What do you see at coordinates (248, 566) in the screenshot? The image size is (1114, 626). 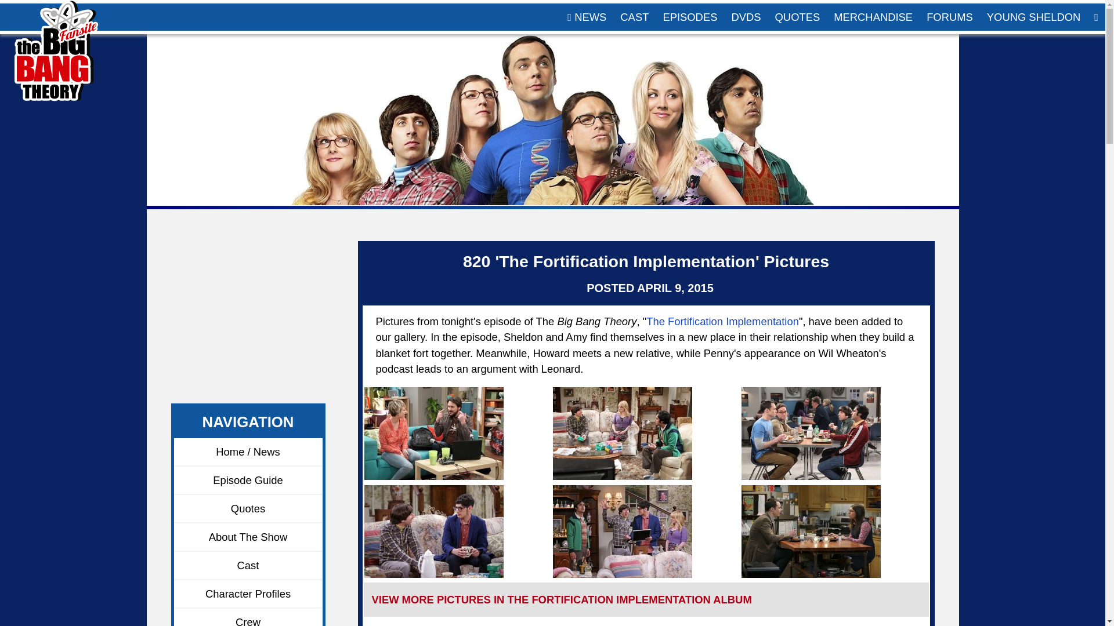 I see `Cast` at bounding box center [248, 566].